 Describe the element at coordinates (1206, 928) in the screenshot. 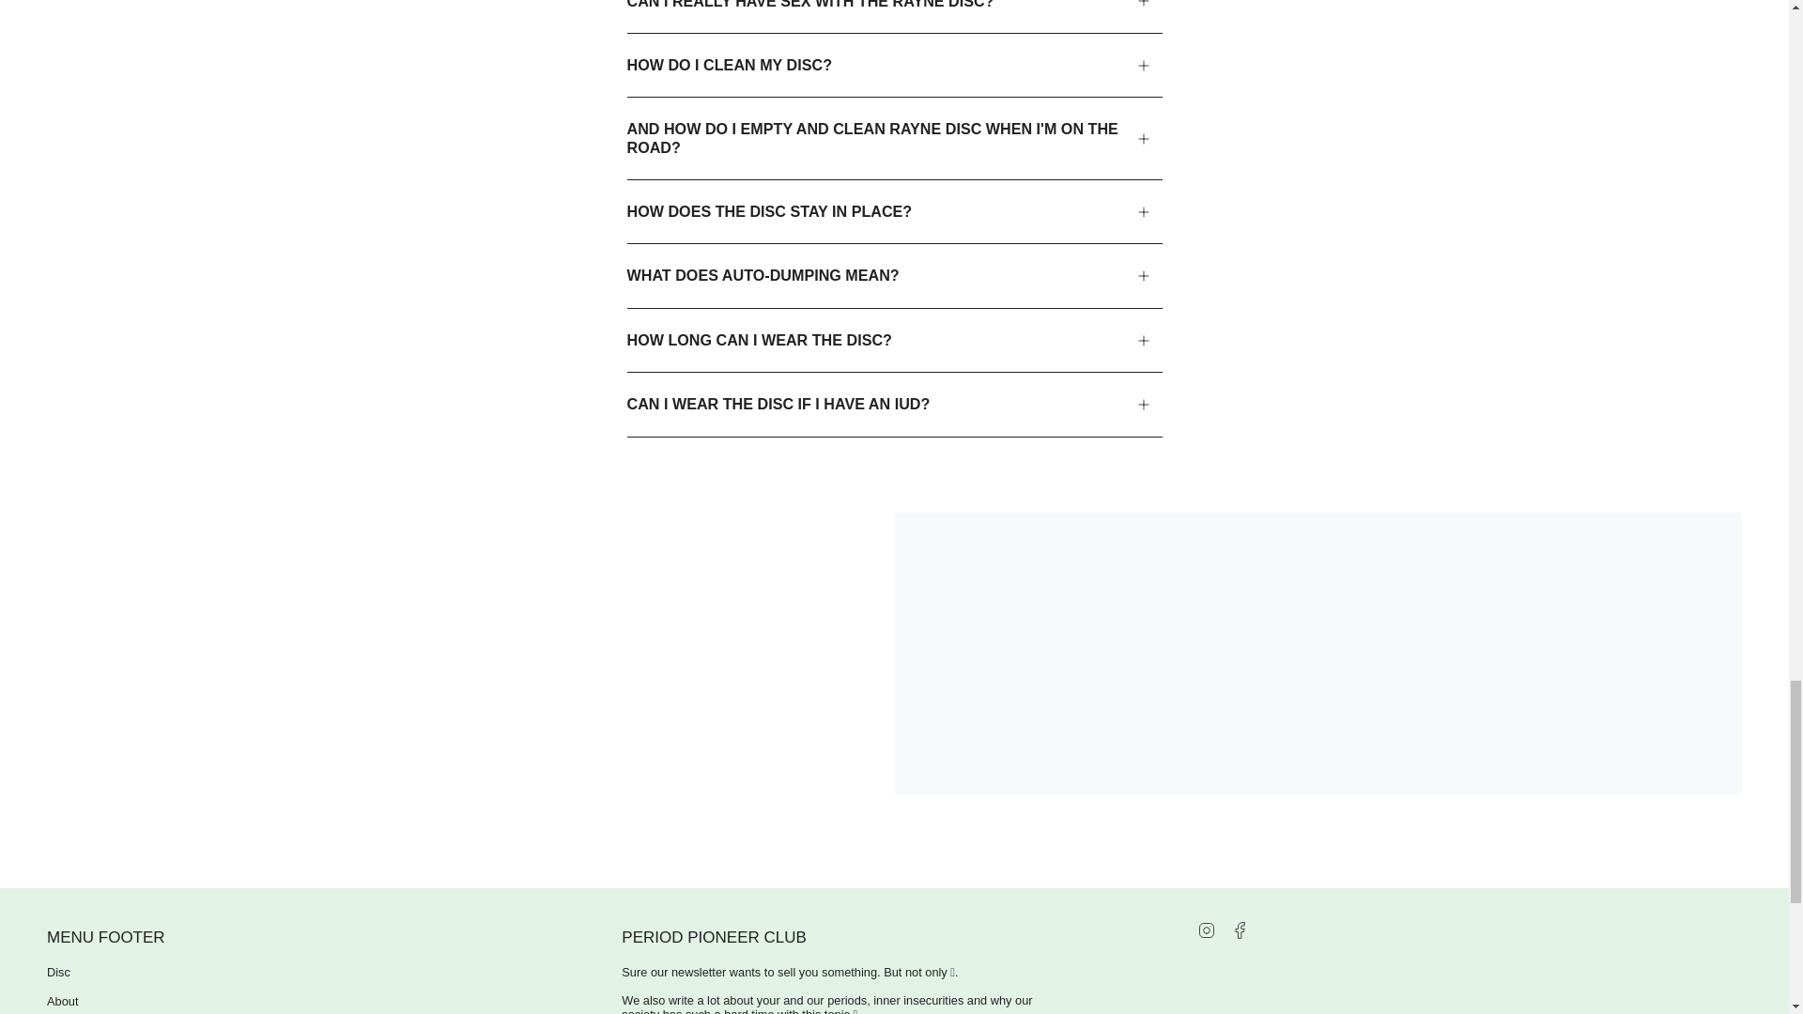

I see `rayne on Instagram` at that location.